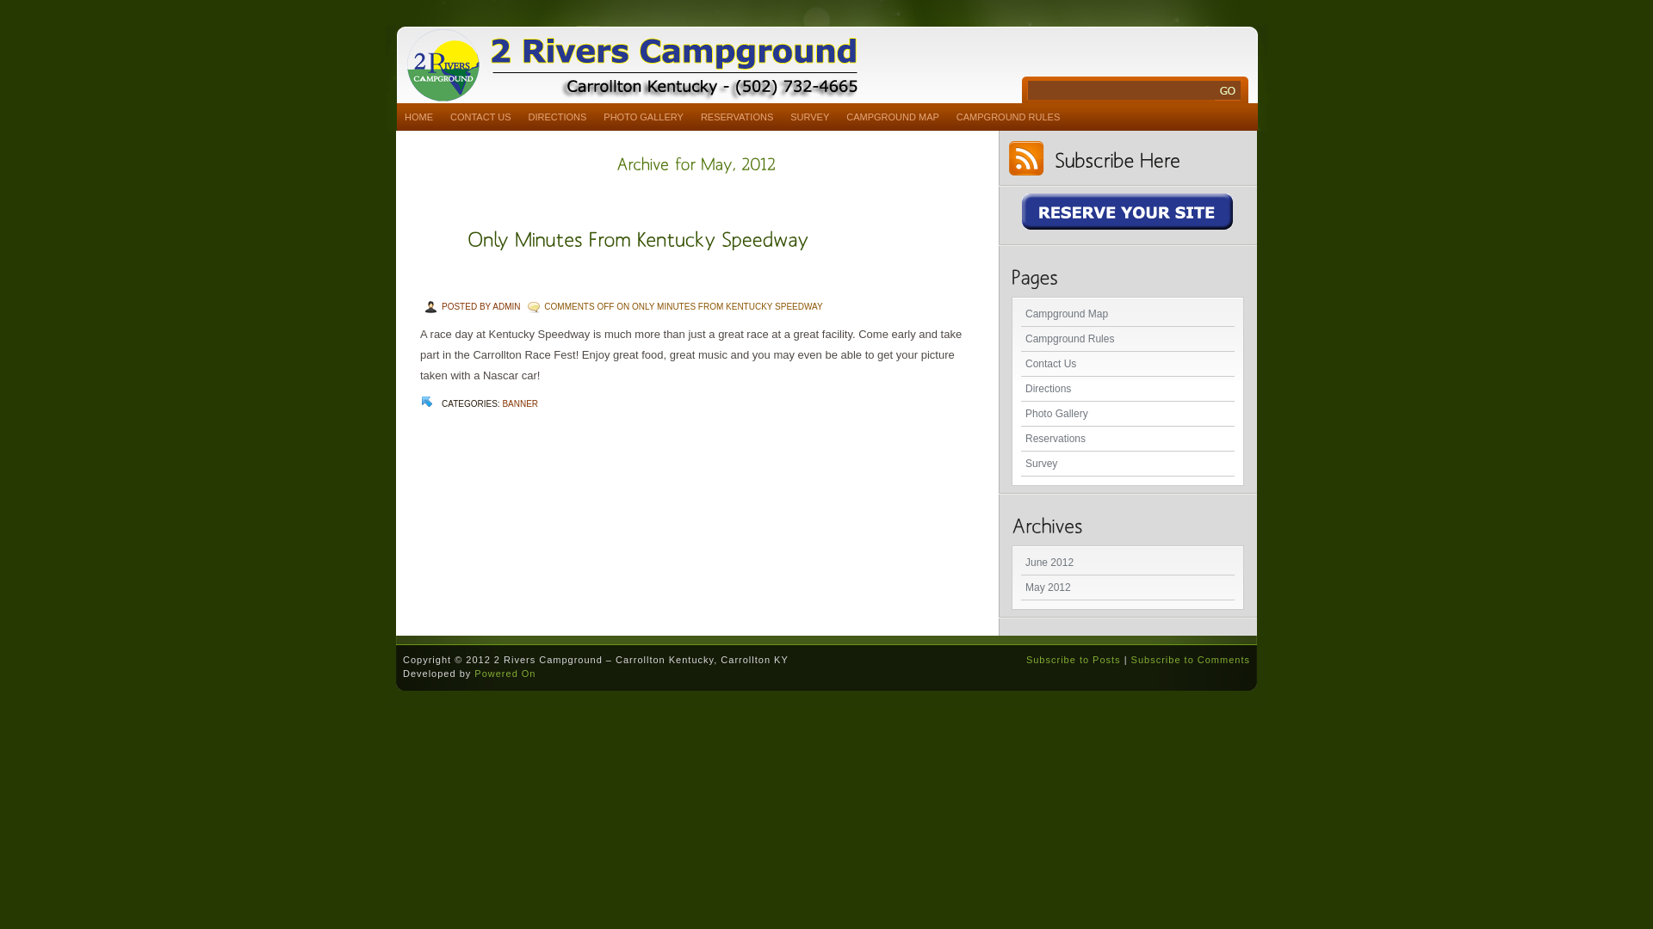  What do you see at coordinates (1128, 389) in the screenshot?
I see `Directions` at bounding box center [1128, 389].